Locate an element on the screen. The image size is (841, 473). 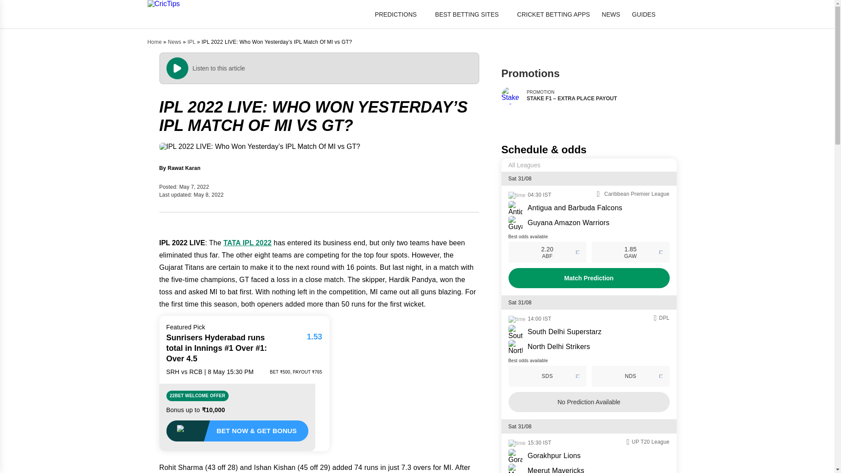
TATA IPL 2022 is located at coordinates (247, 243).